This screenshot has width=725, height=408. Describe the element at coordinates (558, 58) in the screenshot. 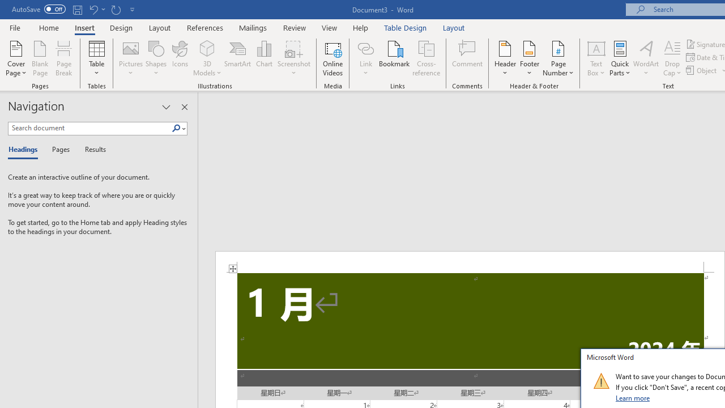

I see `Page Number` at that location.